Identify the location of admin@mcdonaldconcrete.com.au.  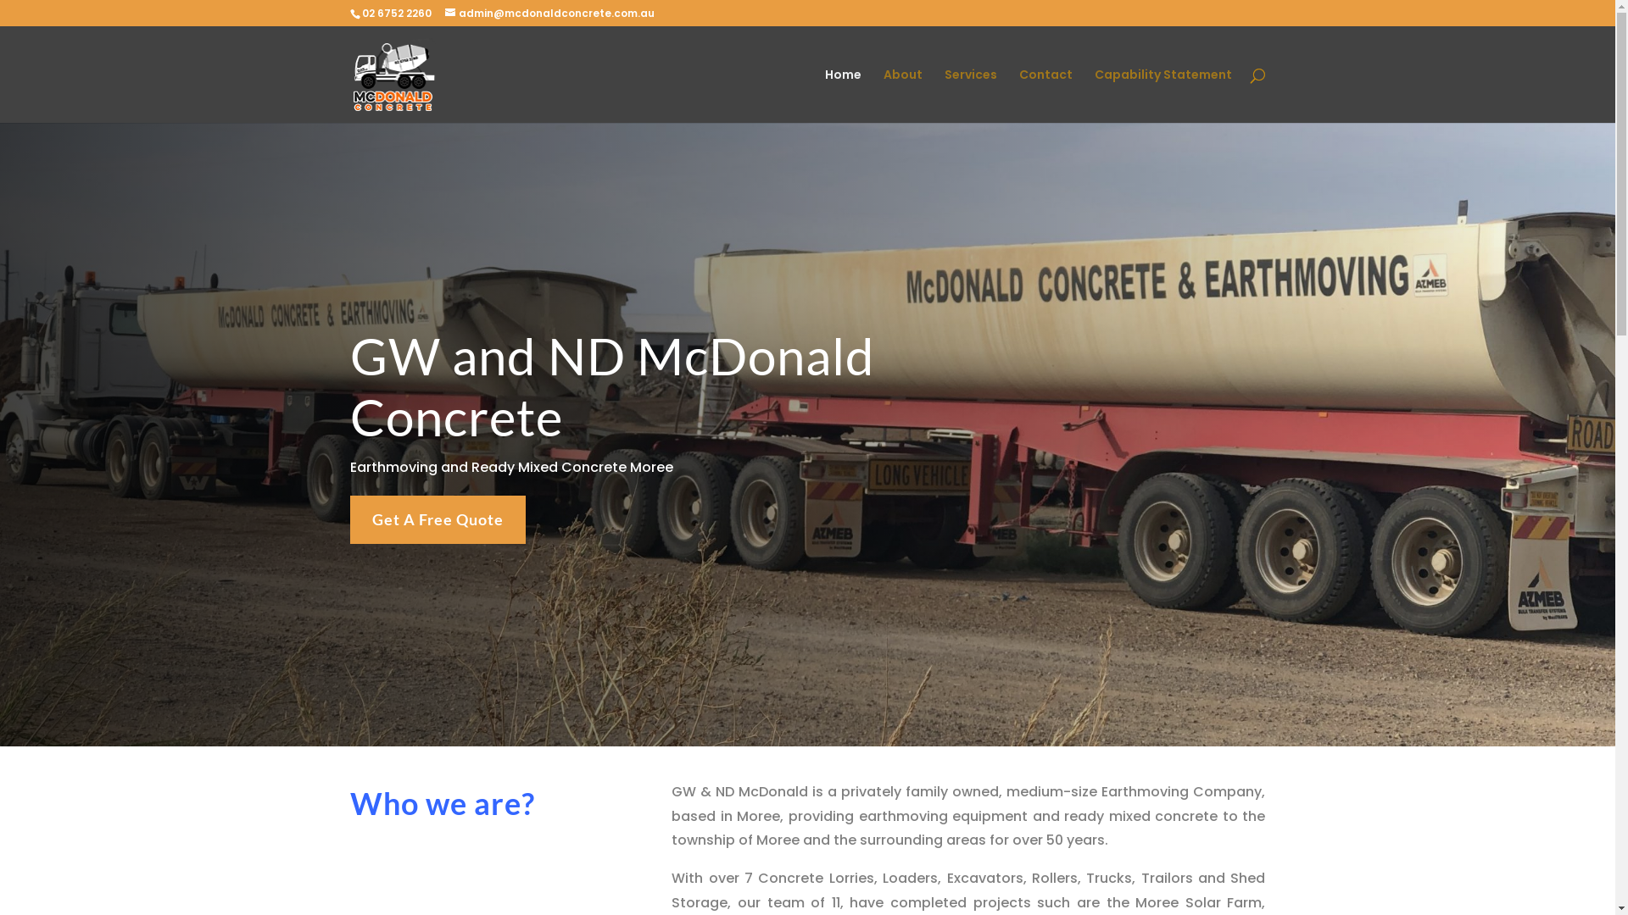
(549, 14).